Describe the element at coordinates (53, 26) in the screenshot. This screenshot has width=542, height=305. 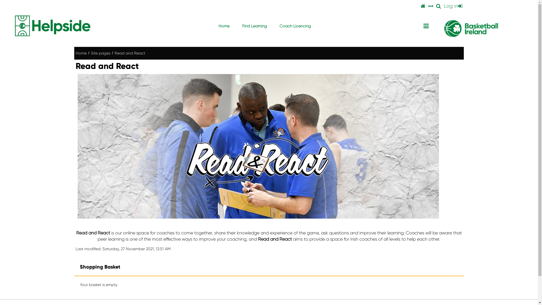
I see `Helpside` at that location.